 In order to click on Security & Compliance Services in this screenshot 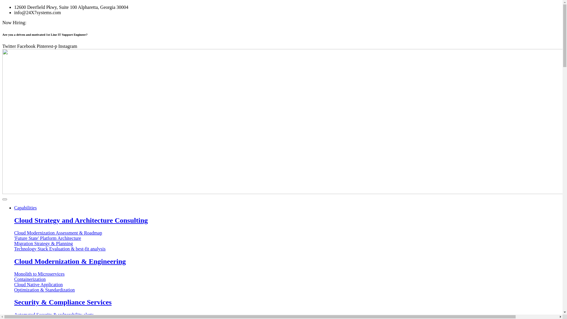, I will do `click(215, 302)`.